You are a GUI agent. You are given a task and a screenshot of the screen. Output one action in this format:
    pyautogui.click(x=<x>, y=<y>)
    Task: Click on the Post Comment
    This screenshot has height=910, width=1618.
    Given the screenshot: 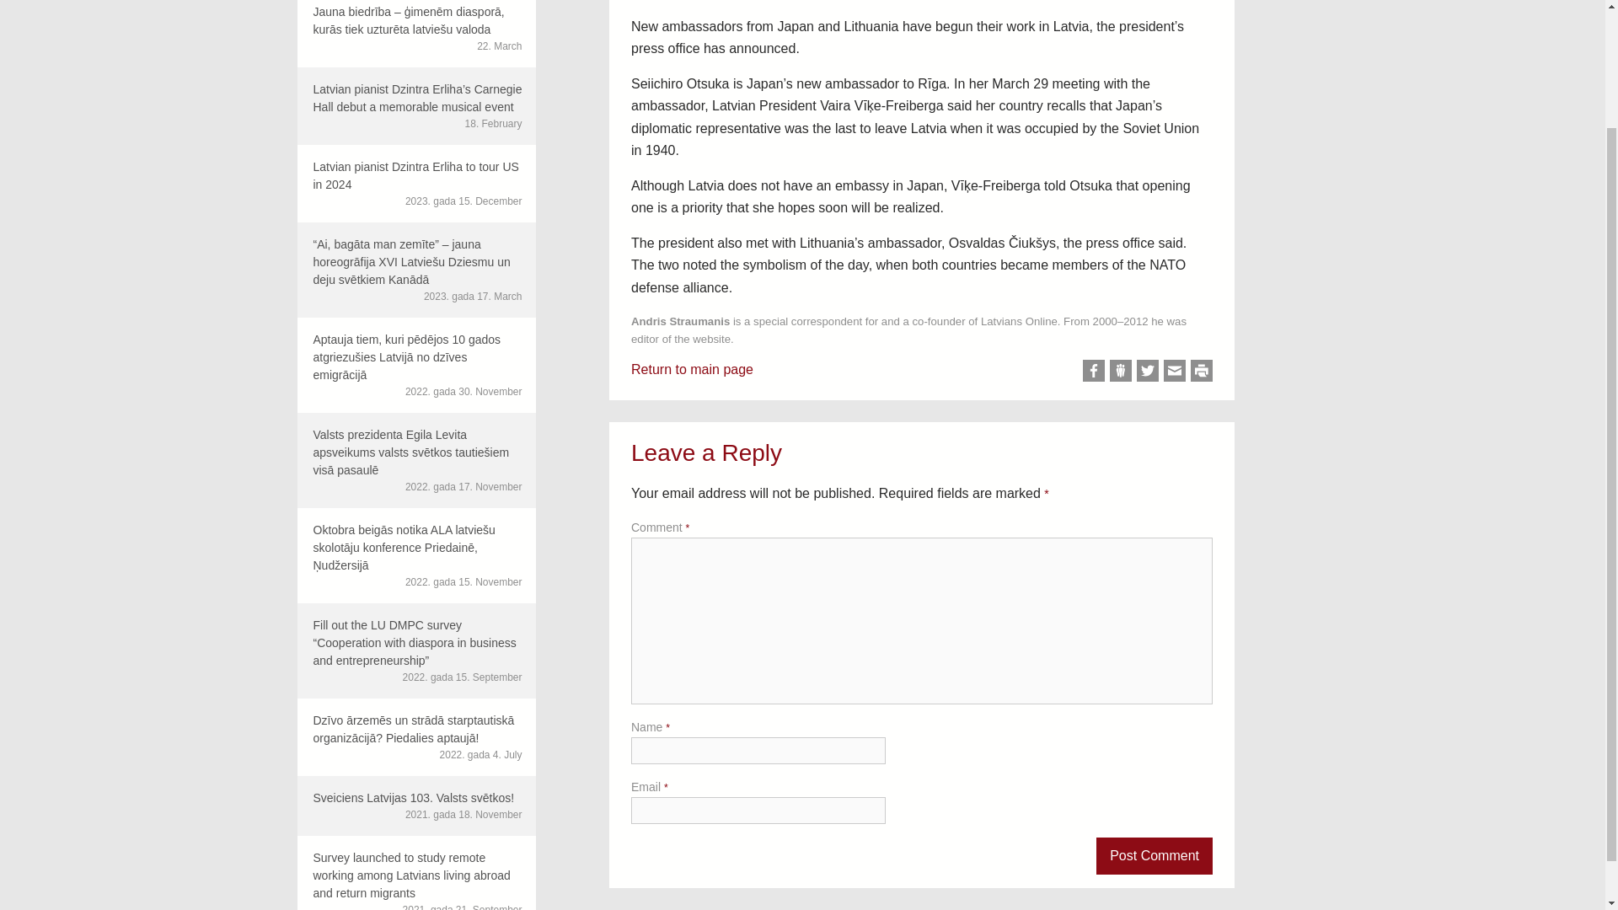 What is the action you would take?
    pyautogui.click(x=1155, y=855)
    